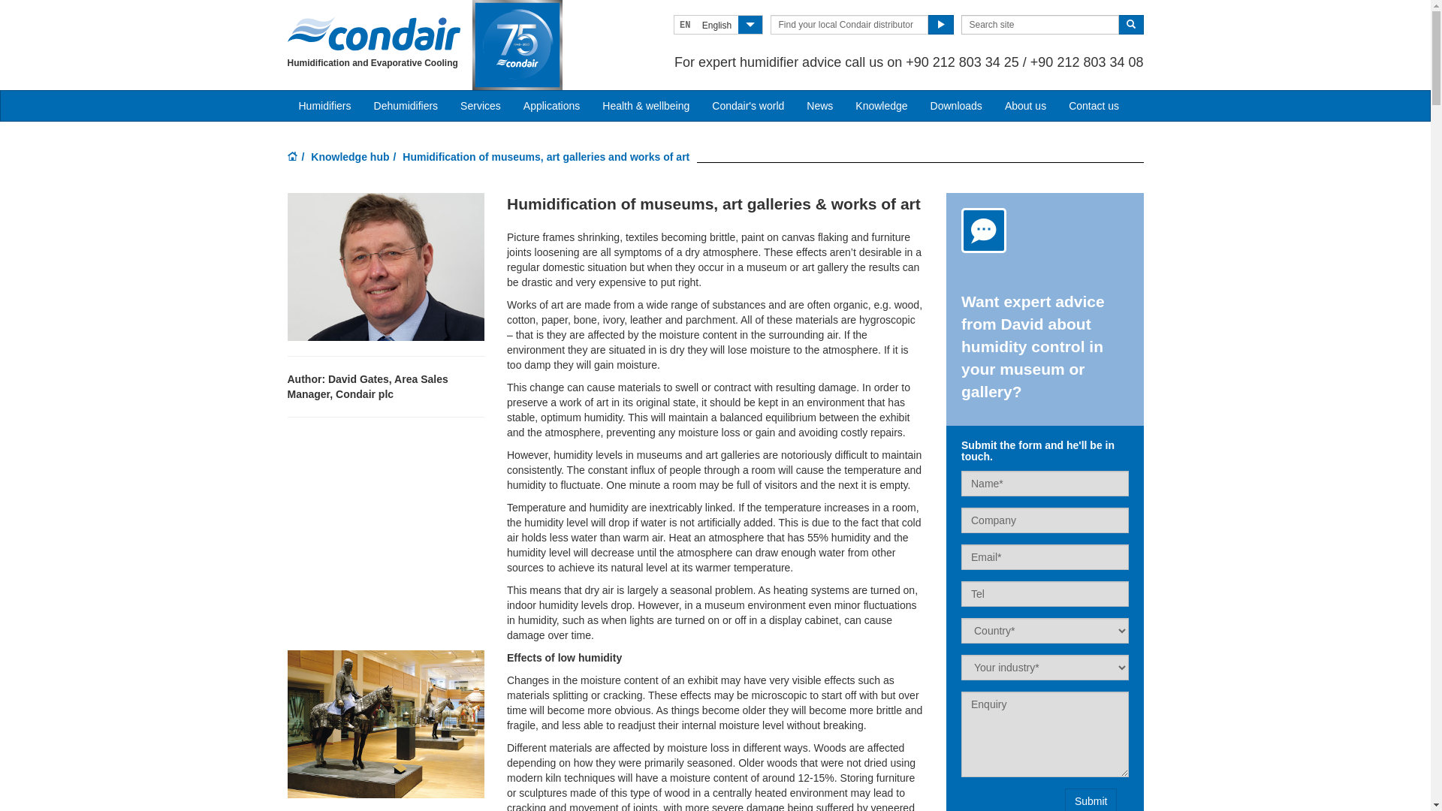 This screenshot has width=1442, height=811. Describe the element at coordinates (292, 158) in the screenshot. I see `Home` at that location.